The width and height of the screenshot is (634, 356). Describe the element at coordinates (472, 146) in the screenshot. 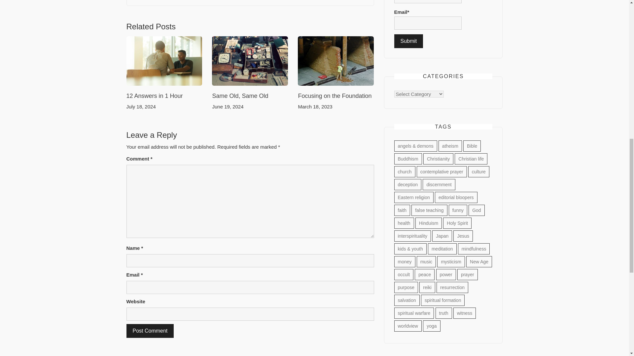

I see `Bible` at that location.